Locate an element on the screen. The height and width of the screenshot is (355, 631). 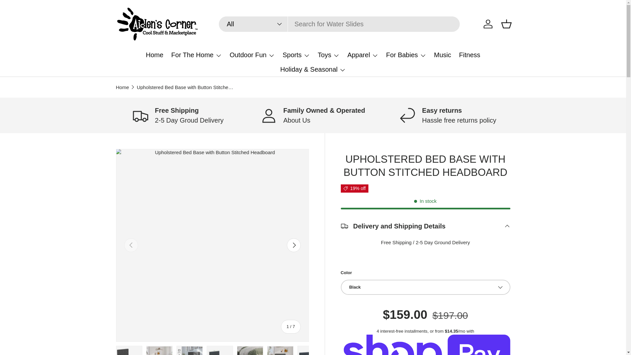
For The Home is located at coordinates (197, 55).